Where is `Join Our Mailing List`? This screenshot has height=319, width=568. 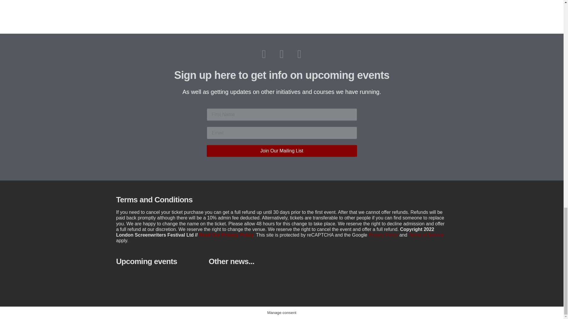
Join Our Mailing List is located at coordinates (282, 151).